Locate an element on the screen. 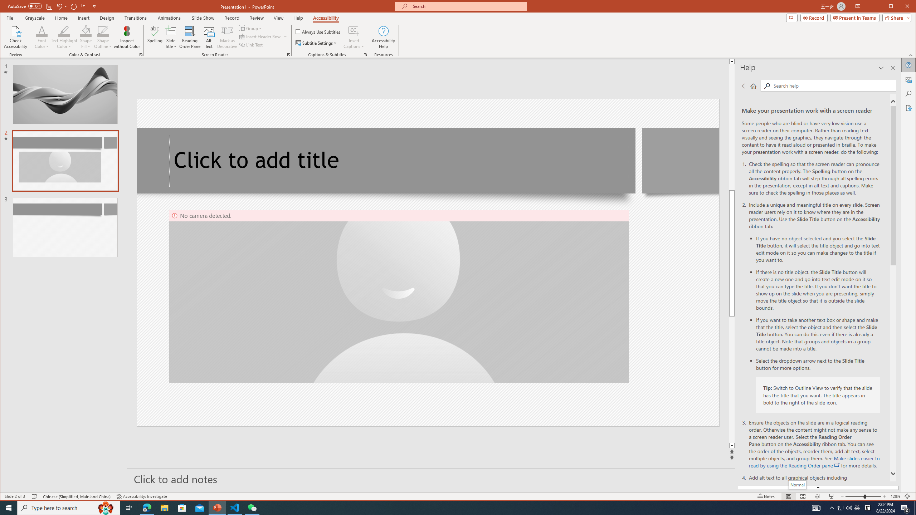 Image resolution: width=916 pixels, height=515 pixels. Captions & Subtitles is located at coordinates (365, 55).